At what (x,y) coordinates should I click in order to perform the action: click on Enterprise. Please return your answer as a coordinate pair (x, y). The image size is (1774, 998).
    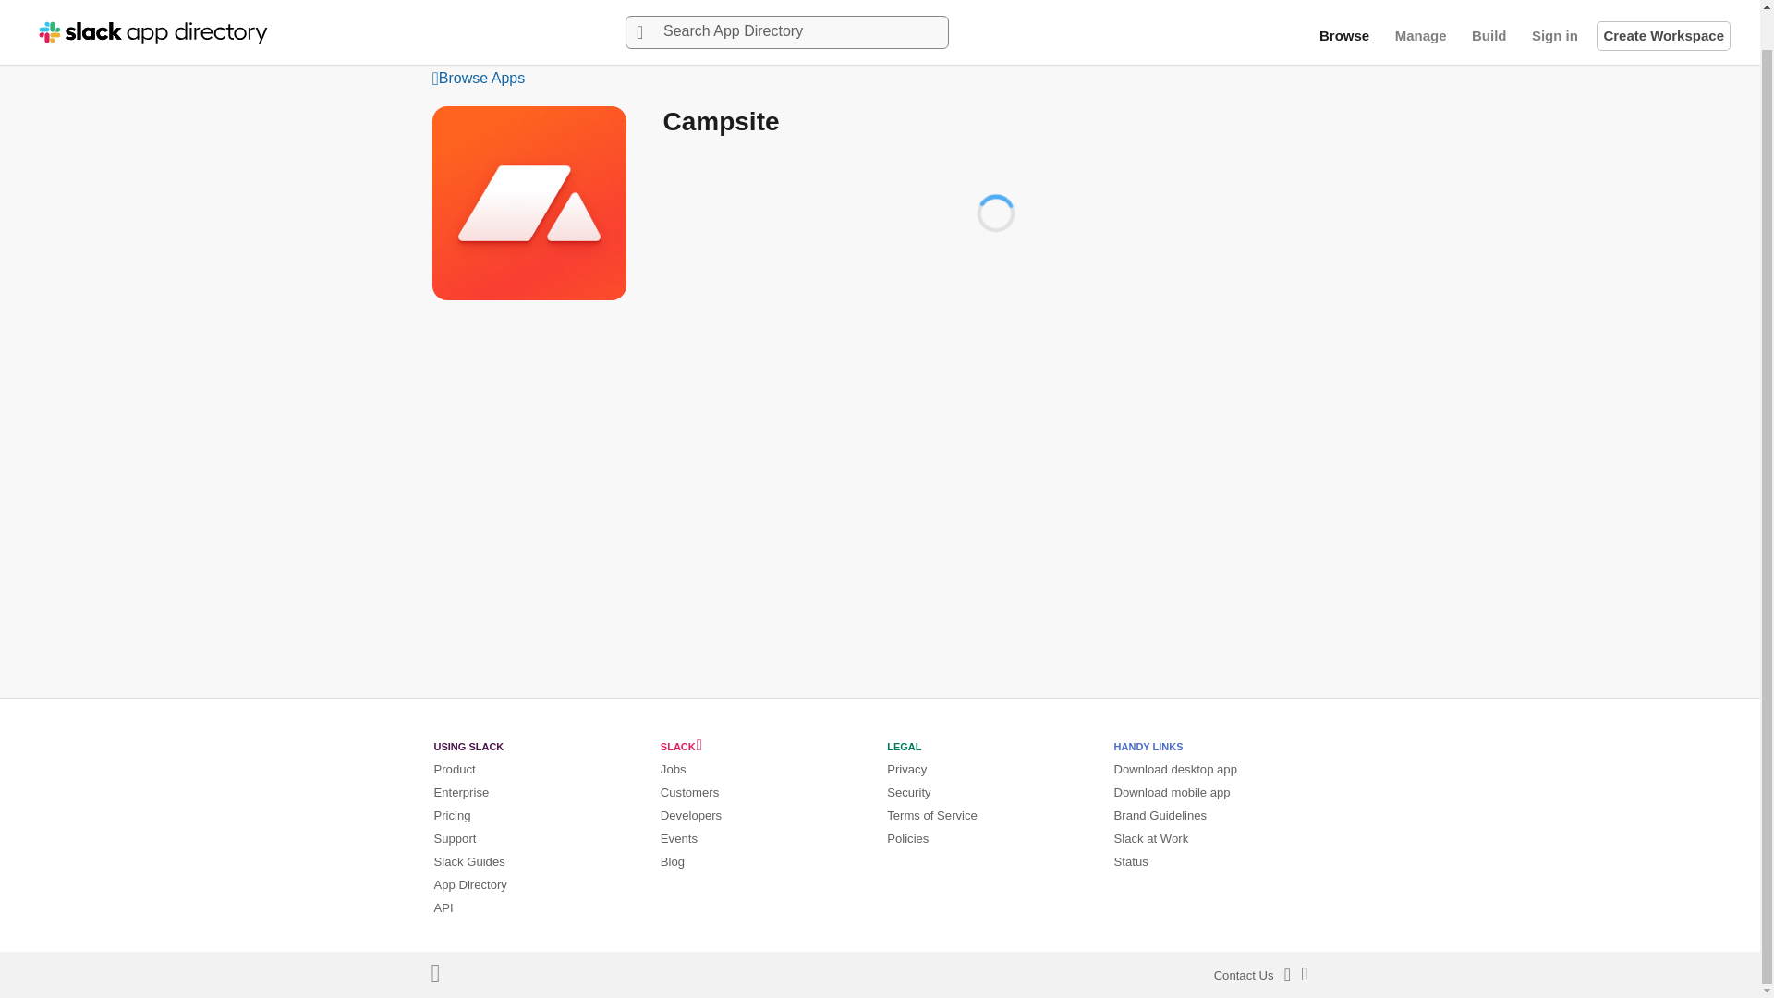
    Looking at the image, I should click on (462, 792).